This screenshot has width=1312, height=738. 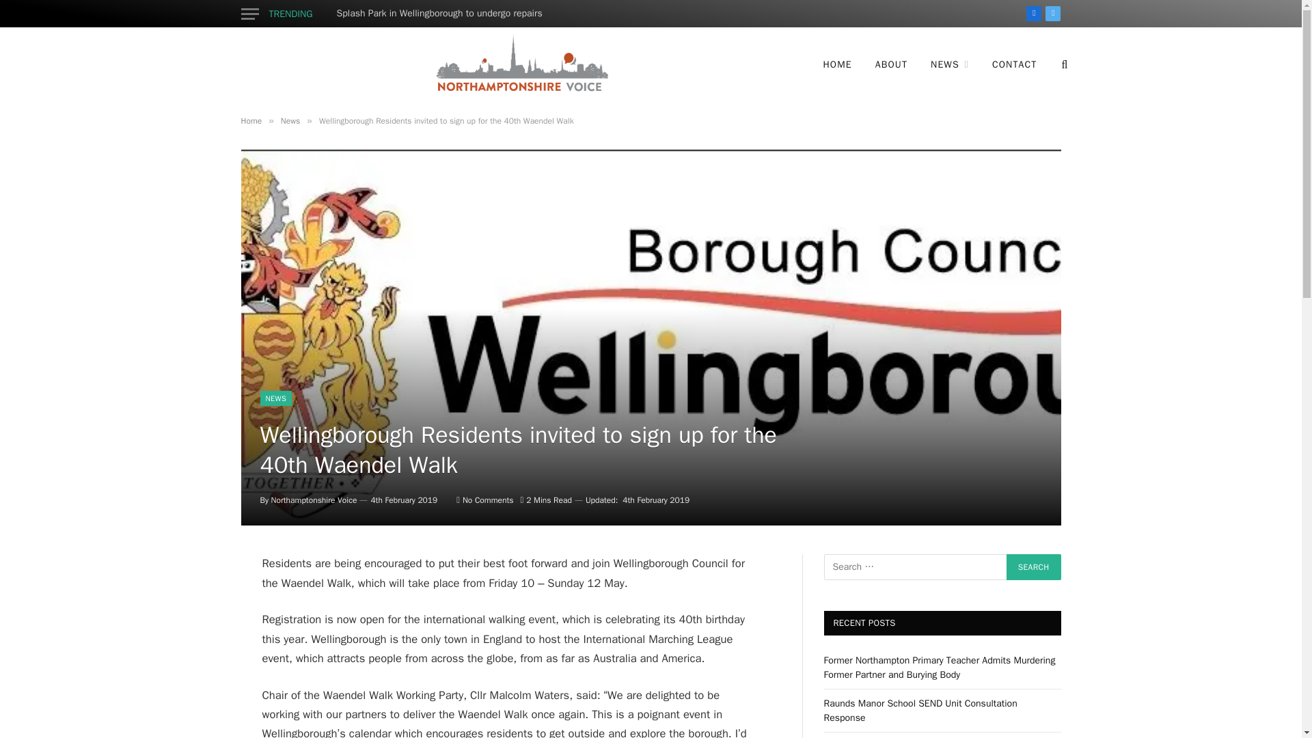 I want to click on Twitter, so click(x=1052, y=14).